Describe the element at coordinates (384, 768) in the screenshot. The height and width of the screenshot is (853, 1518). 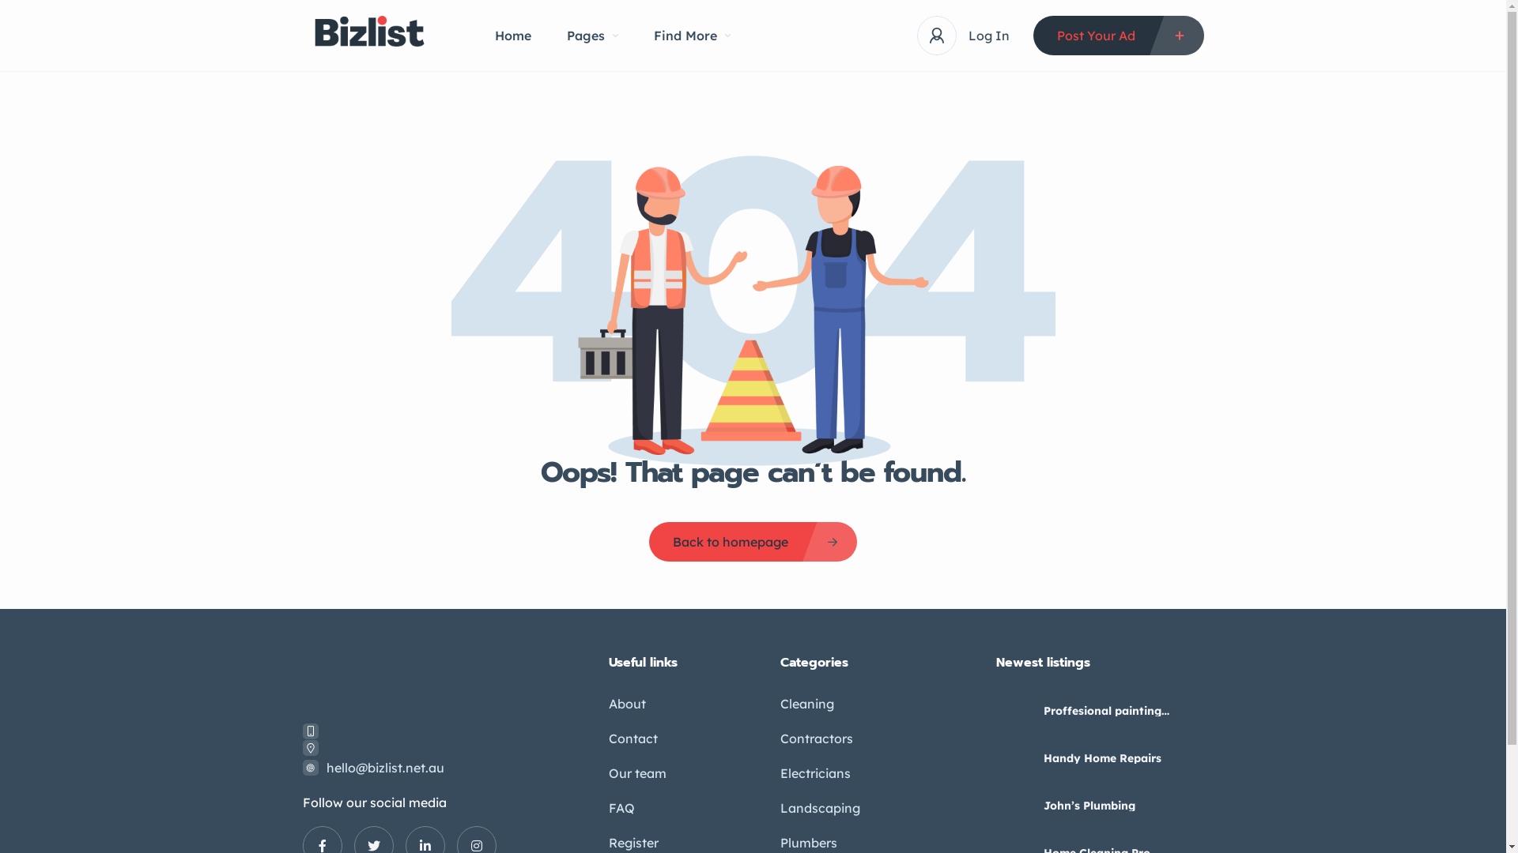
I see `hello@bizlist.net.au` at that location.